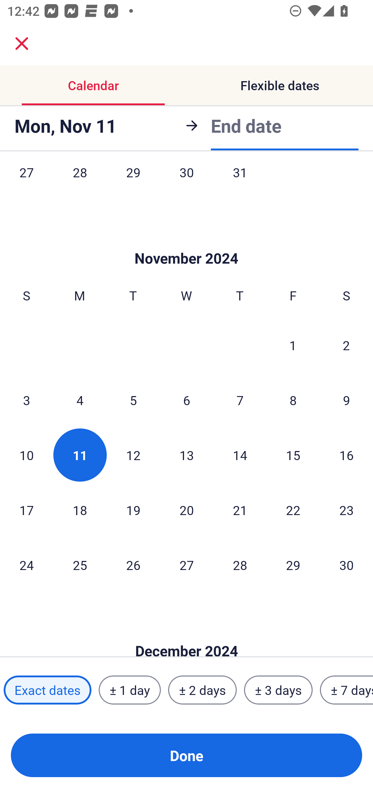  What do you see at coordinates (280, 86) in the screenshot?
I see `Flexible dates` at bounding box center [280, 86].